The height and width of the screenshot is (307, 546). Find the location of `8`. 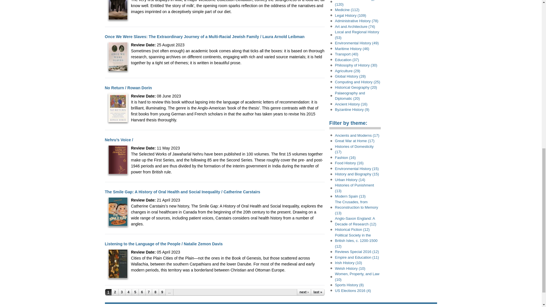

8 is located at coordinates (155, 292).